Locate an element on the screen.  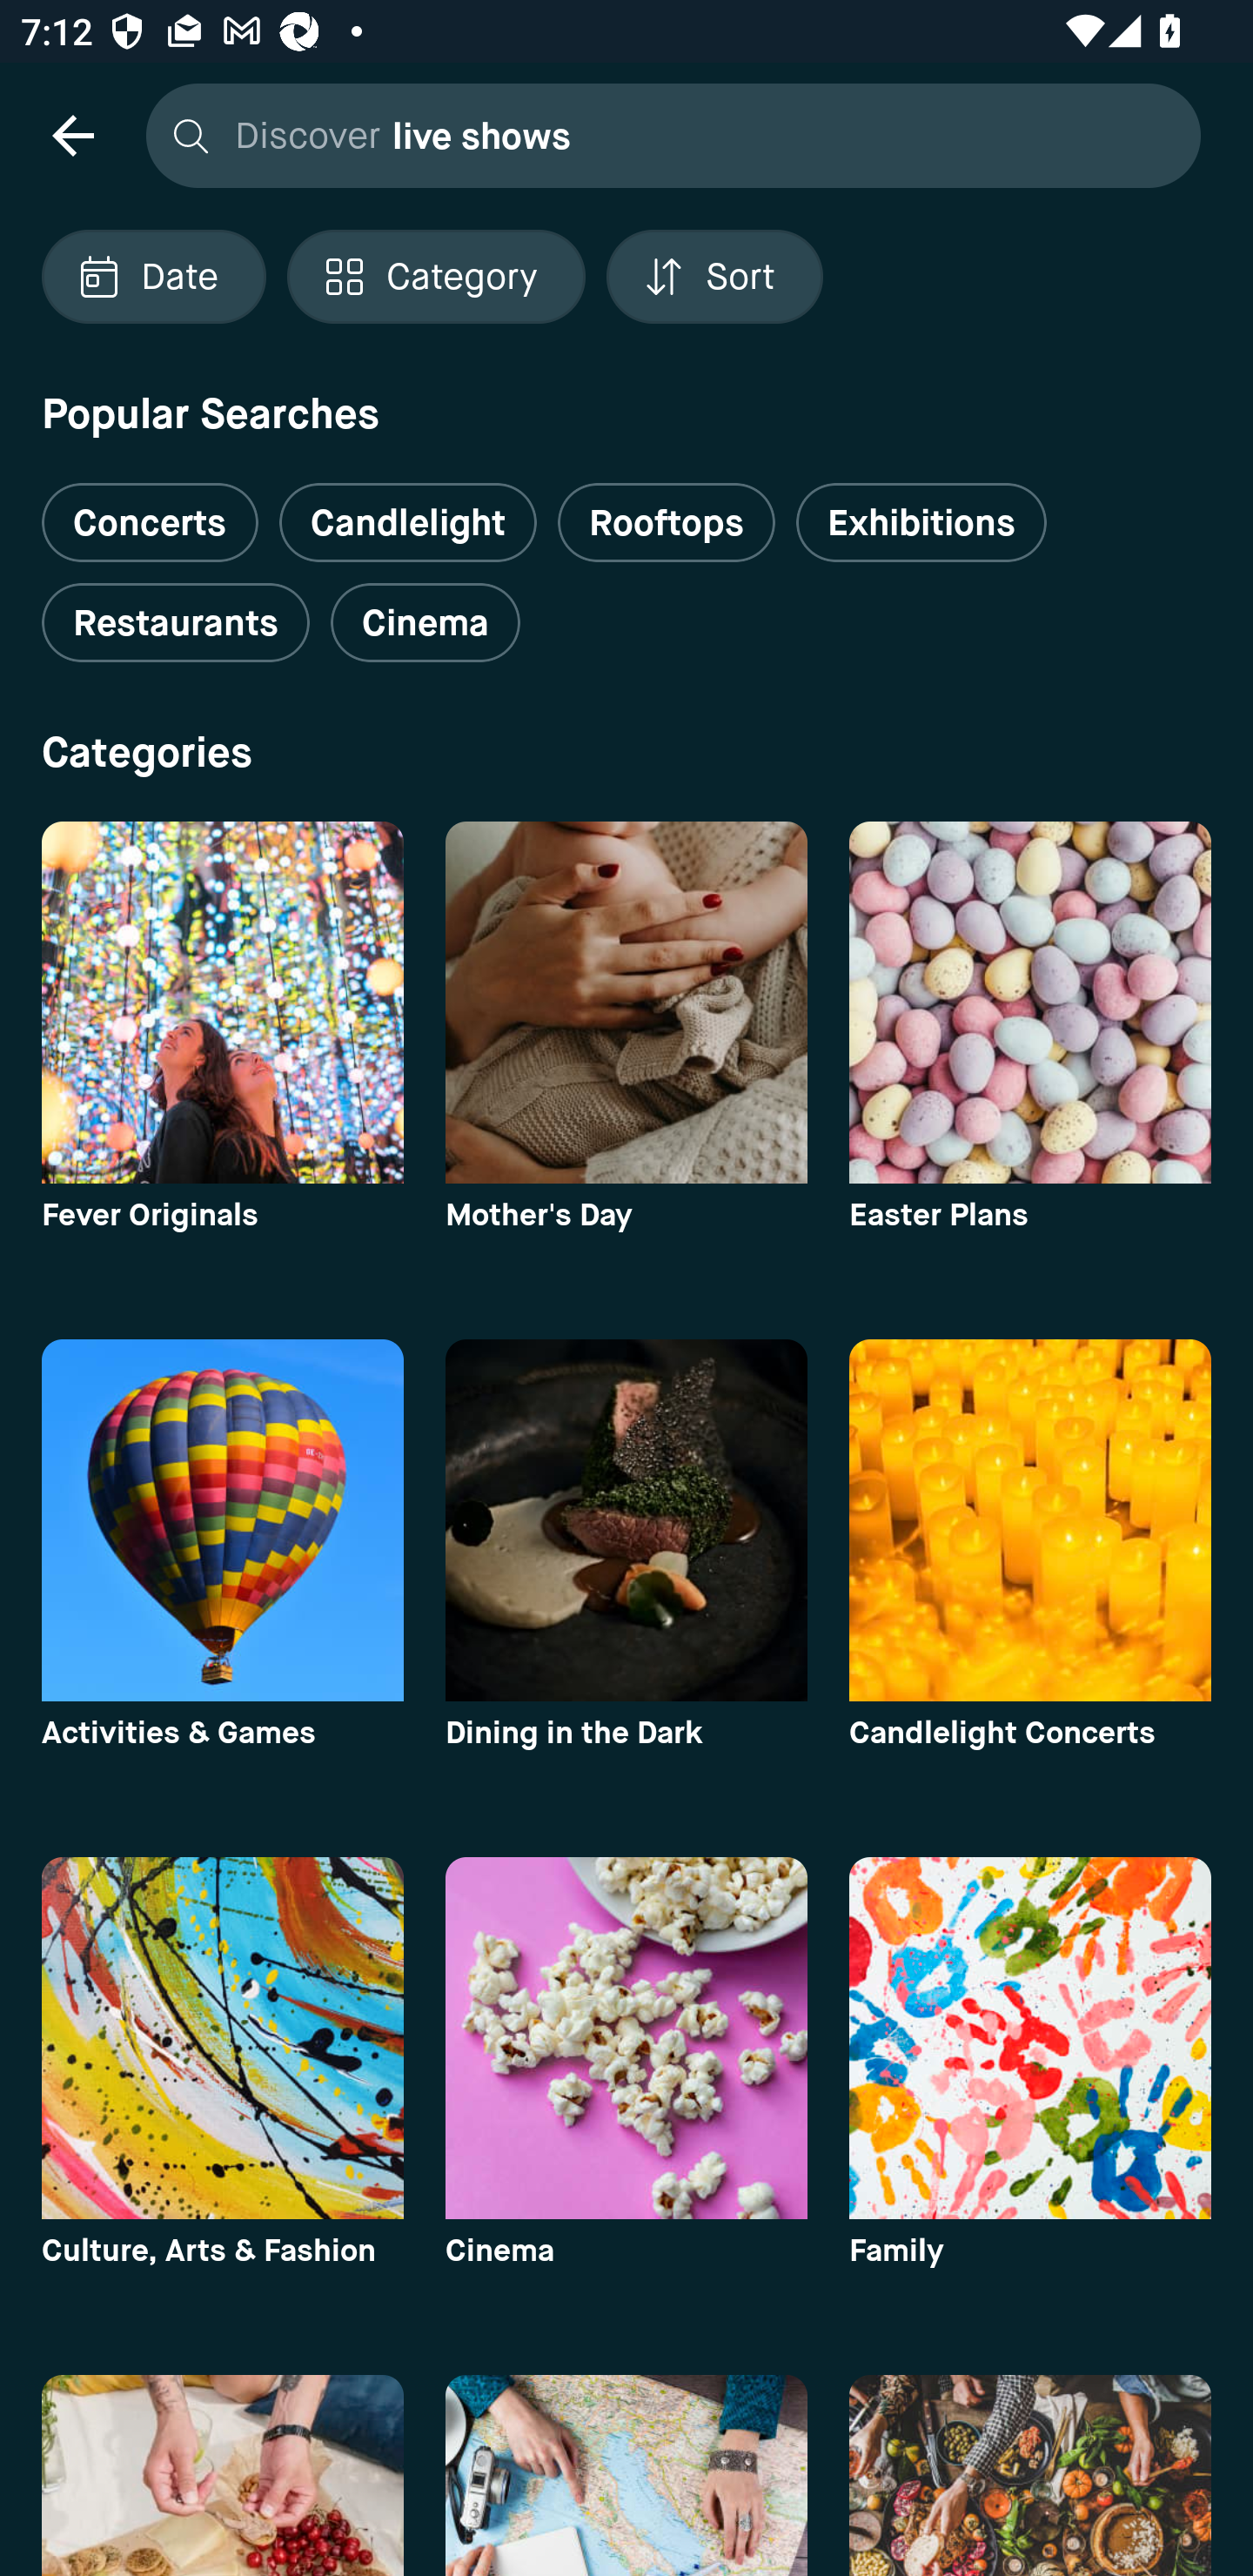
category image is located at coordinates (626, 2475).